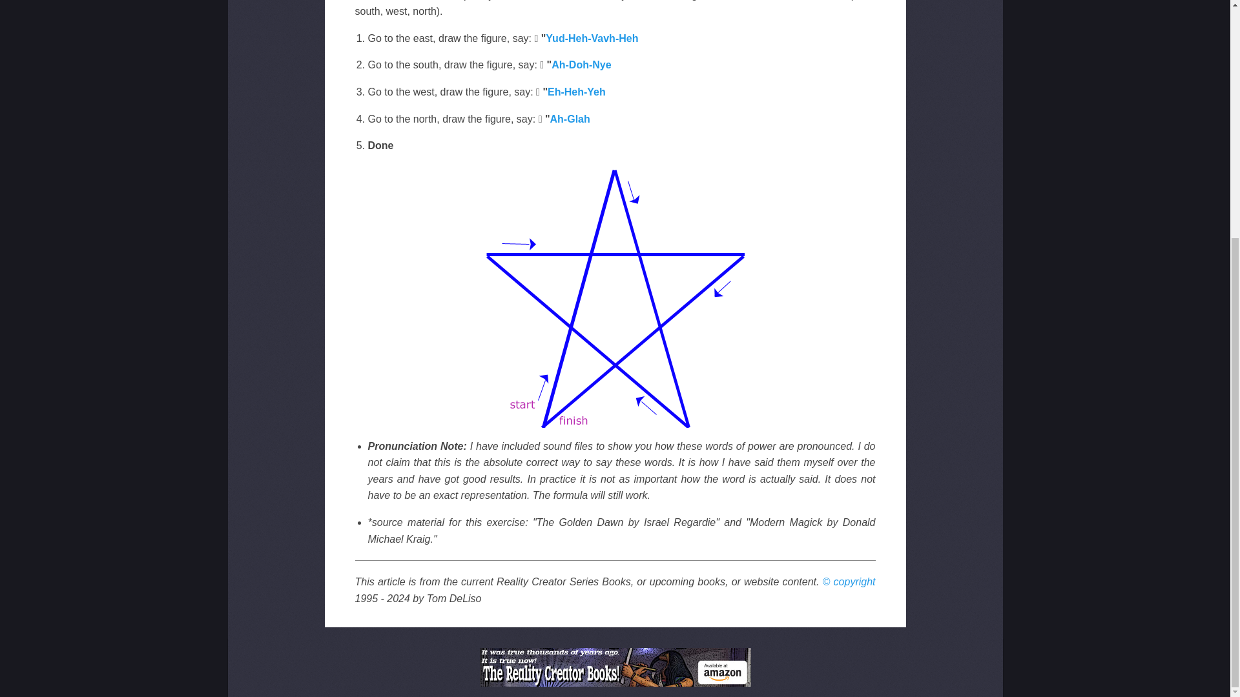 The image size is (1240, 697). Describe the element at coordinates (581, 65) in the screenshot. I see `Ah-Doh-Nye` at that location.